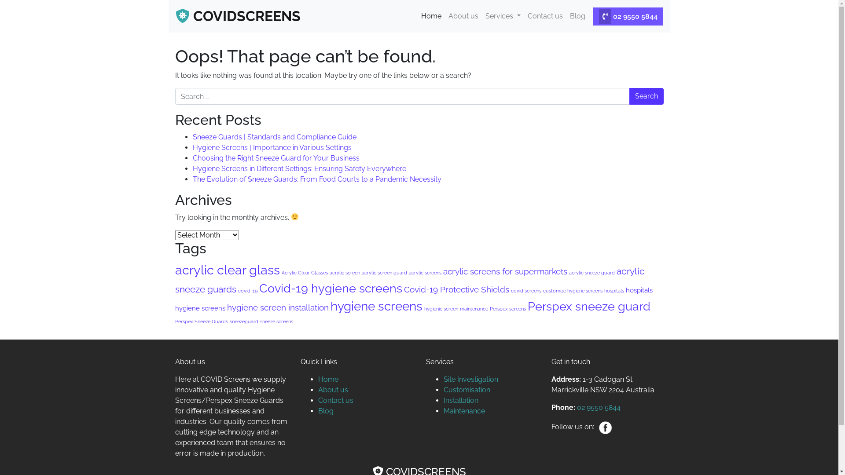 This screenshot has height=475, width=845. I want to click on Search, so click(647, 96).